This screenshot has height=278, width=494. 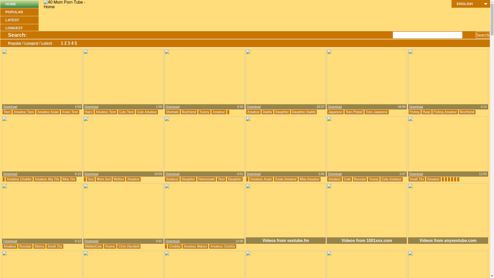 I want to click on Amateur, so click(x=172, y=185).